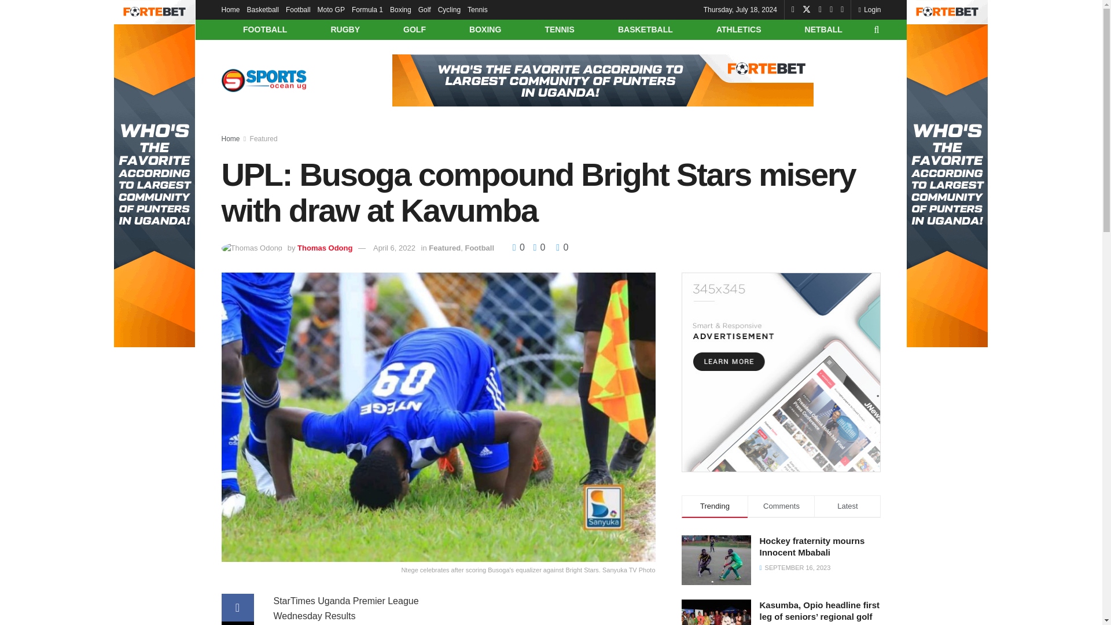  I want to click on Tennis, so click(477, 9).